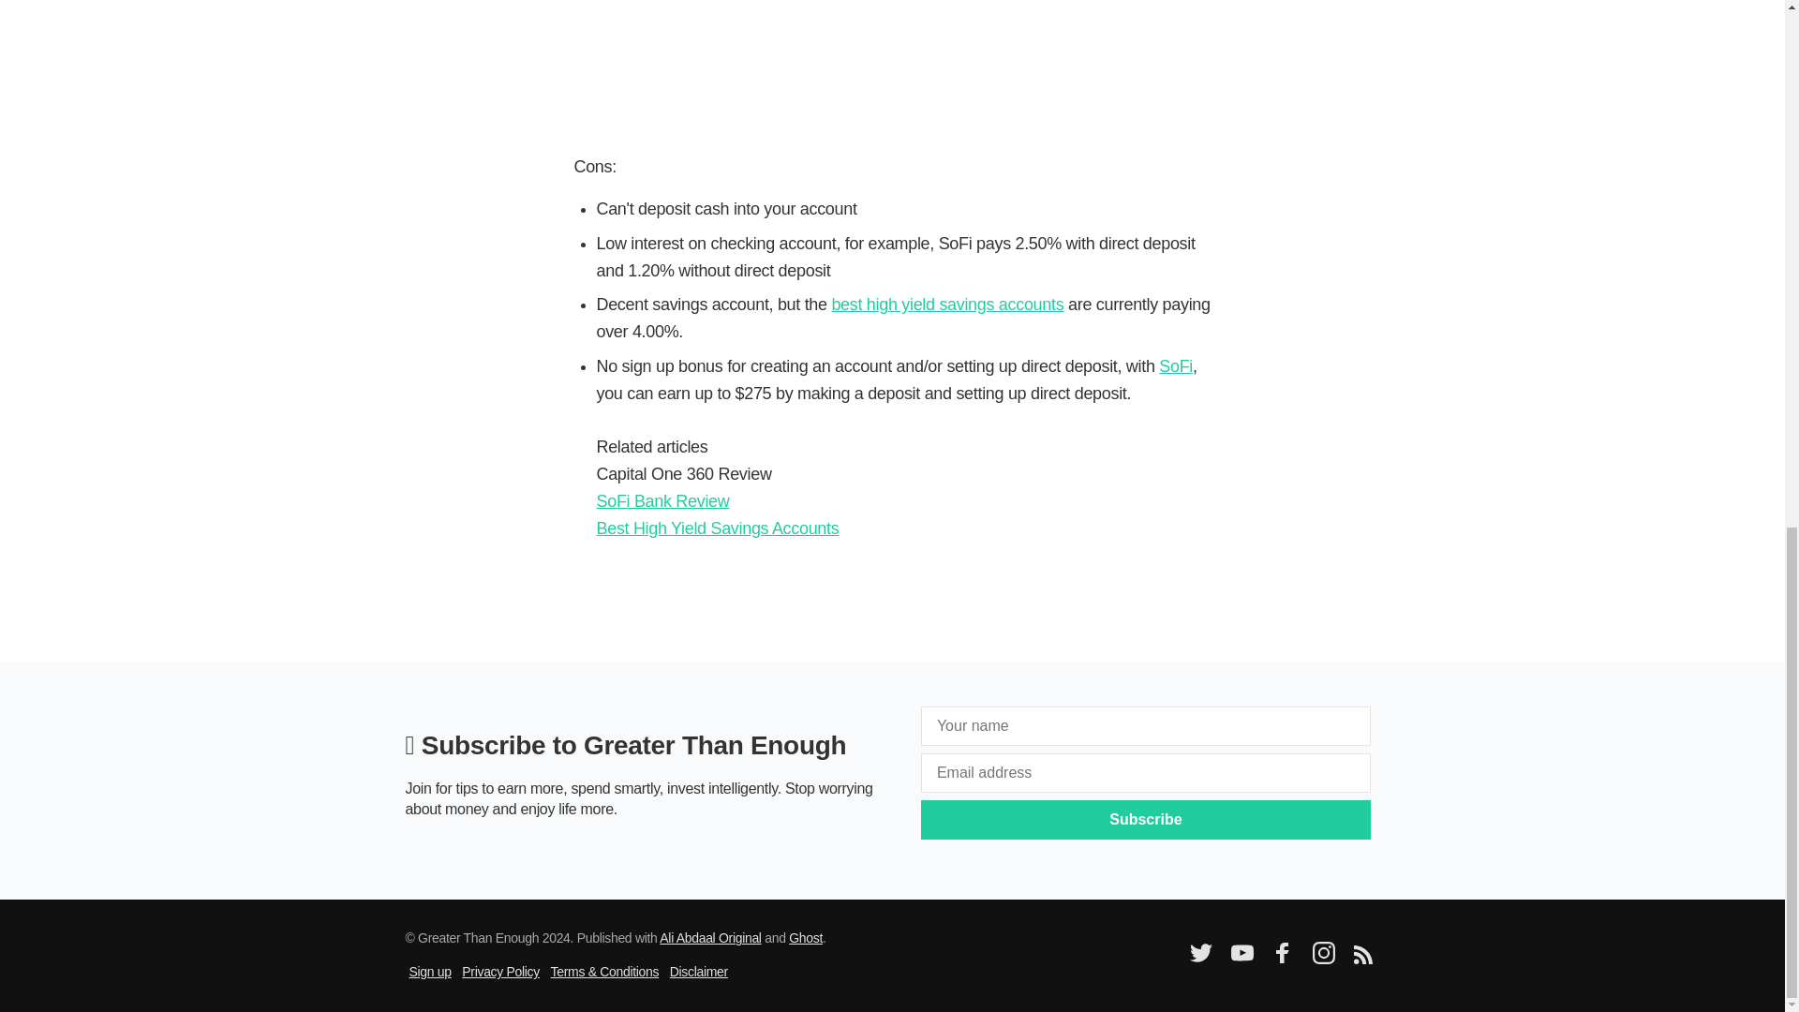 Image resolution: width=1799 pixels, height=1012 pixels. Describe the element at coordinates (1146, 820) in the screenshot. I see `Subscribe` at that location.